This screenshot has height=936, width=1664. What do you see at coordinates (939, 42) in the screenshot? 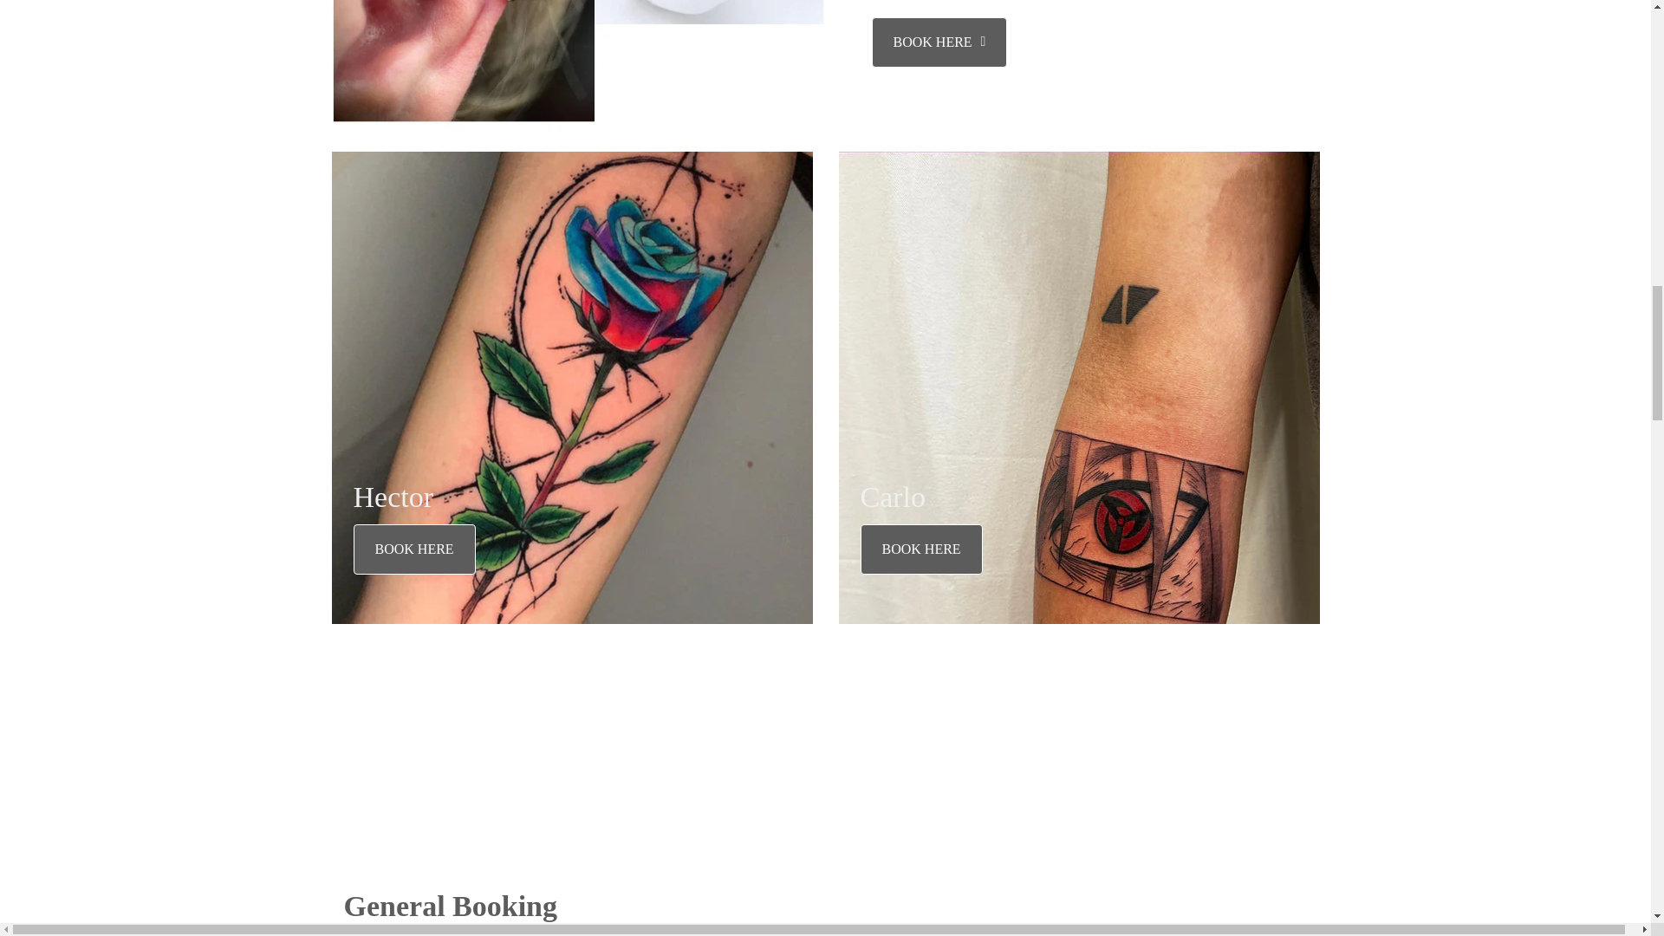
I see `BOOK HERE` at bounding box center [939, 42].